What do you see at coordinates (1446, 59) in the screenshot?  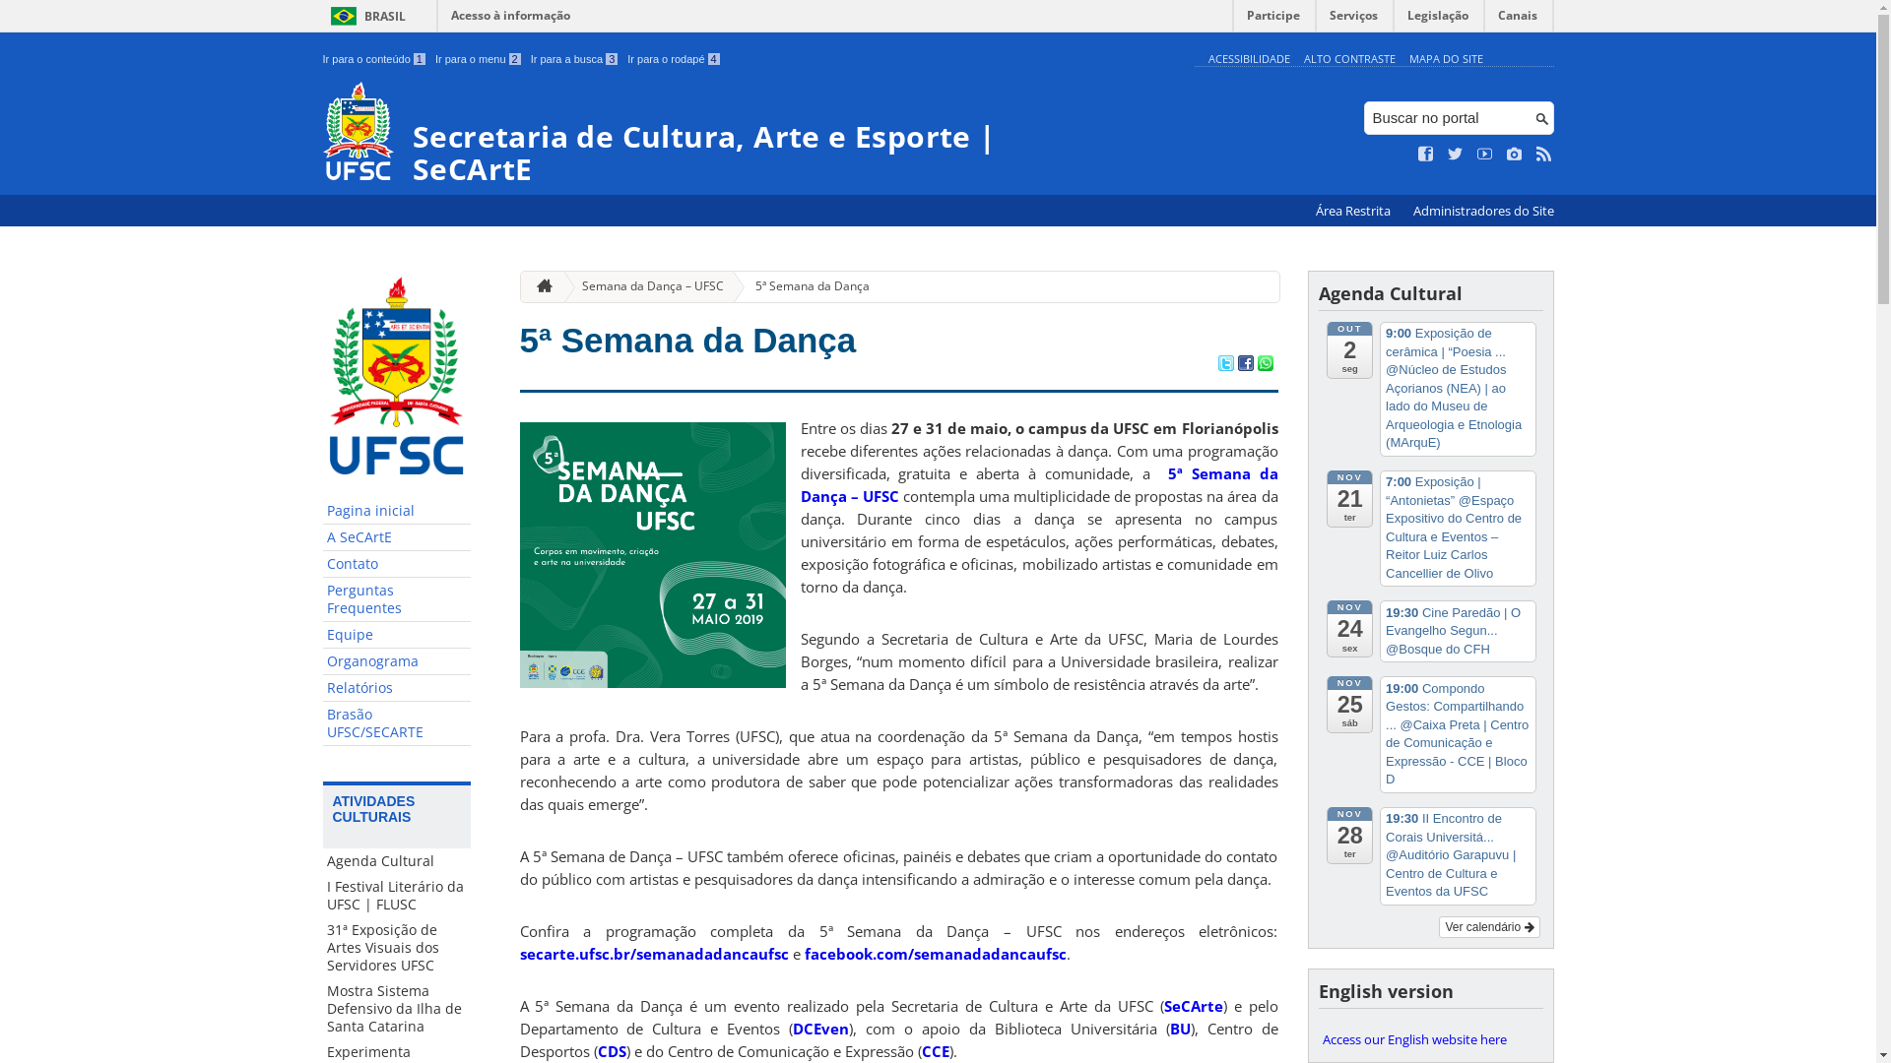 I see `MAPA DO SITE` at bounding box center [1446, 59].